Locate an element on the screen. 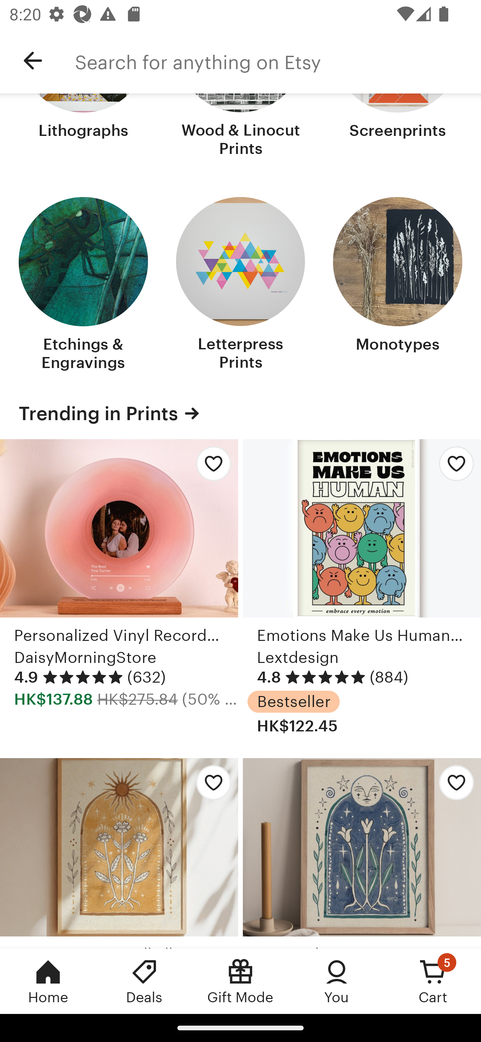 This screenshot has width=481, height=1042. Gift Mode is located at coordinates (240, 981).